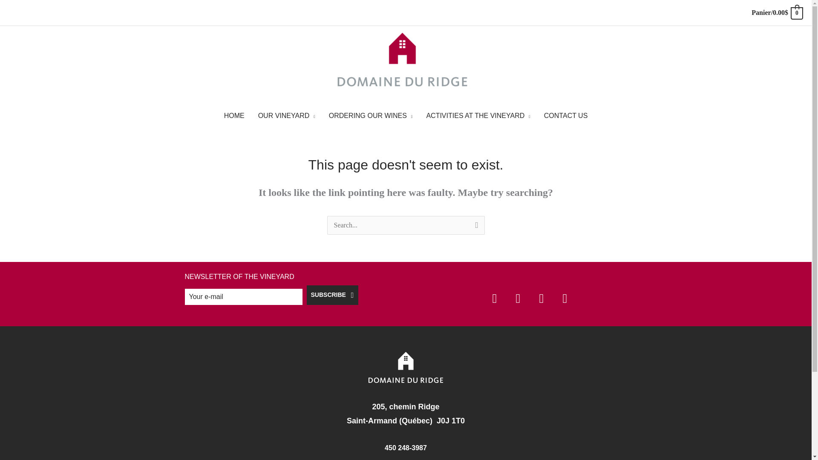 The width and height of the screenshot is (818, 460). I want to click on OUR VINEYARD, so click(286, 115).